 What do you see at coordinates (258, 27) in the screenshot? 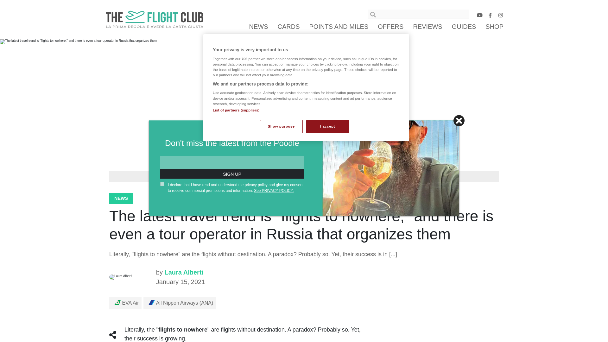
I see `NEWS` at bounding box center [258, 27].